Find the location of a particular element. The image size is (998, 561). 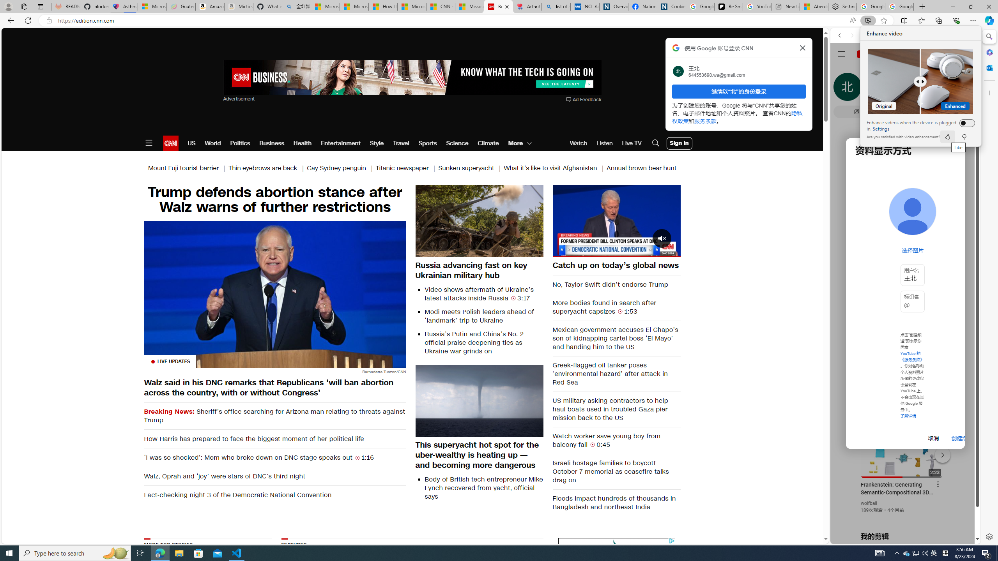

Forward 10 seconds is located at coordinates (639, 220).